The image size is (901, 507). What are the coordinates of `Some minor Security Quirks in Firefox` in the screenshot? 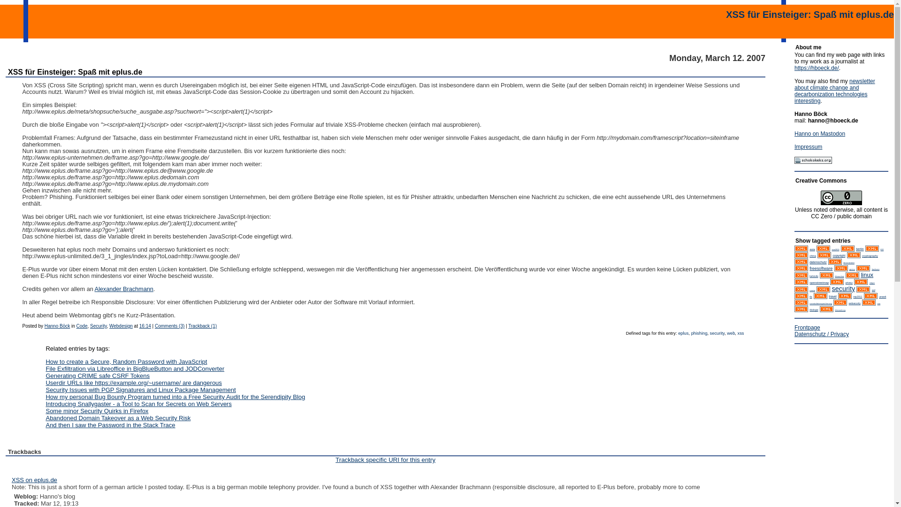 It's located at (97, 411).